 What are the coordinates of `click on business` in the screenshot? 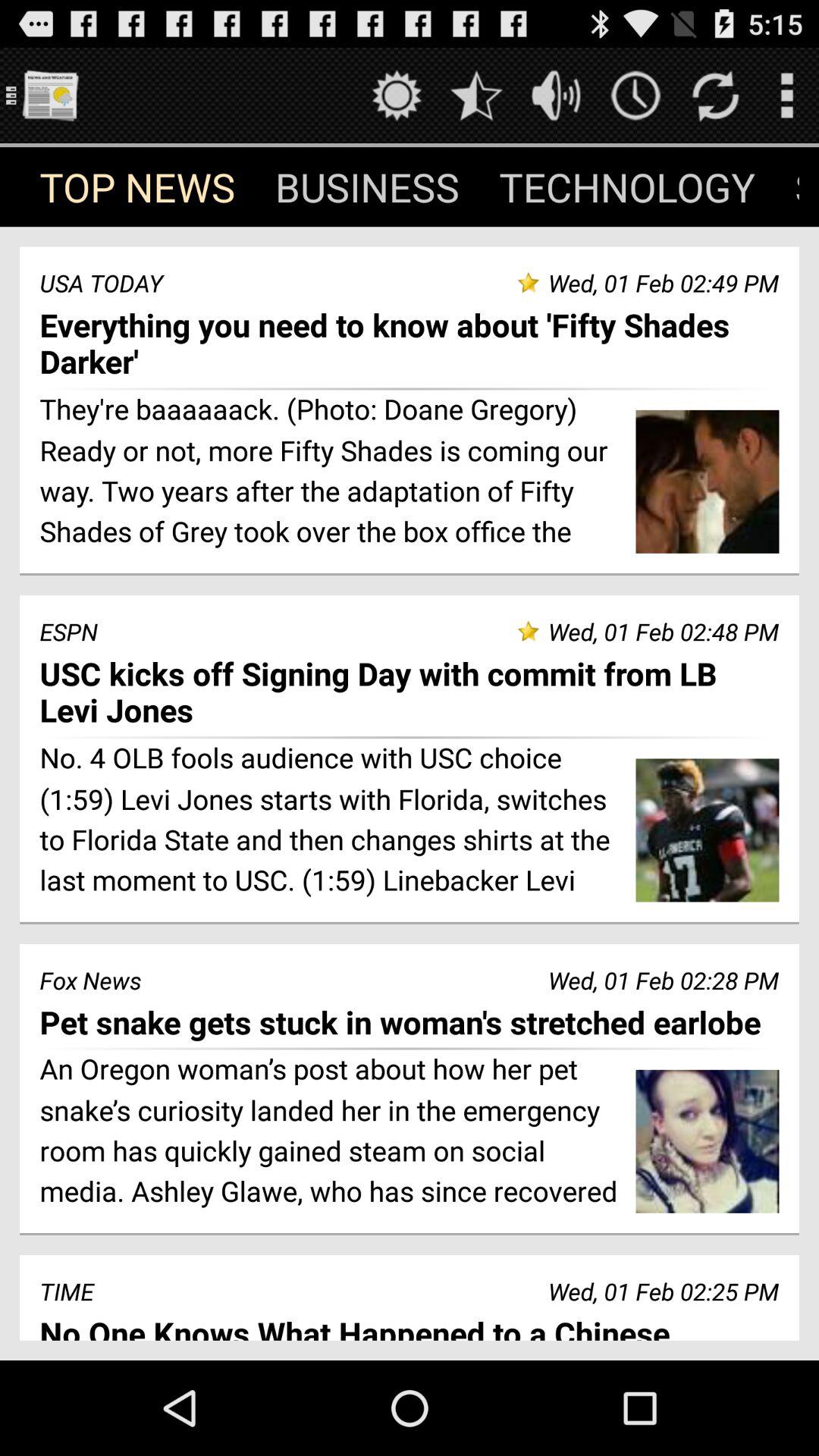 It's located at (367, 187).